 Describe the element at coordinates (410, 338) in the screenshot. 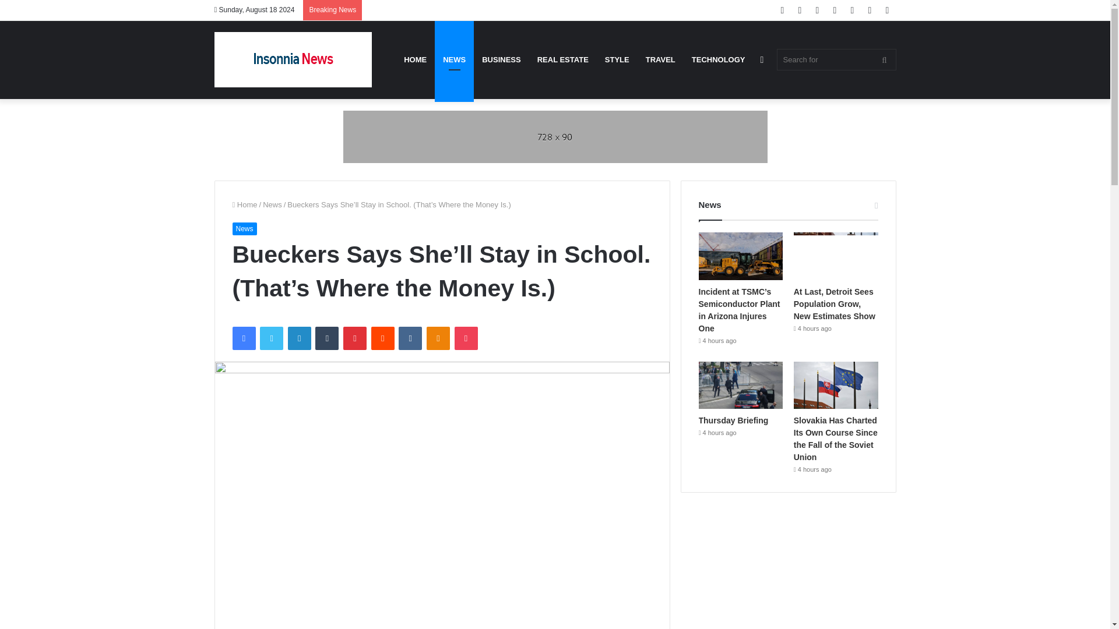

I see `VKontakte` at that location.